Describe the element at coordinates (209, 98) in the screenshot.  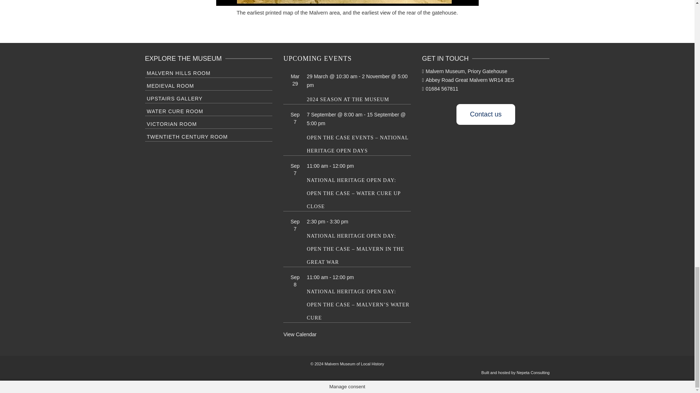
I see `UPSTAIRS GALLERY` at that location.